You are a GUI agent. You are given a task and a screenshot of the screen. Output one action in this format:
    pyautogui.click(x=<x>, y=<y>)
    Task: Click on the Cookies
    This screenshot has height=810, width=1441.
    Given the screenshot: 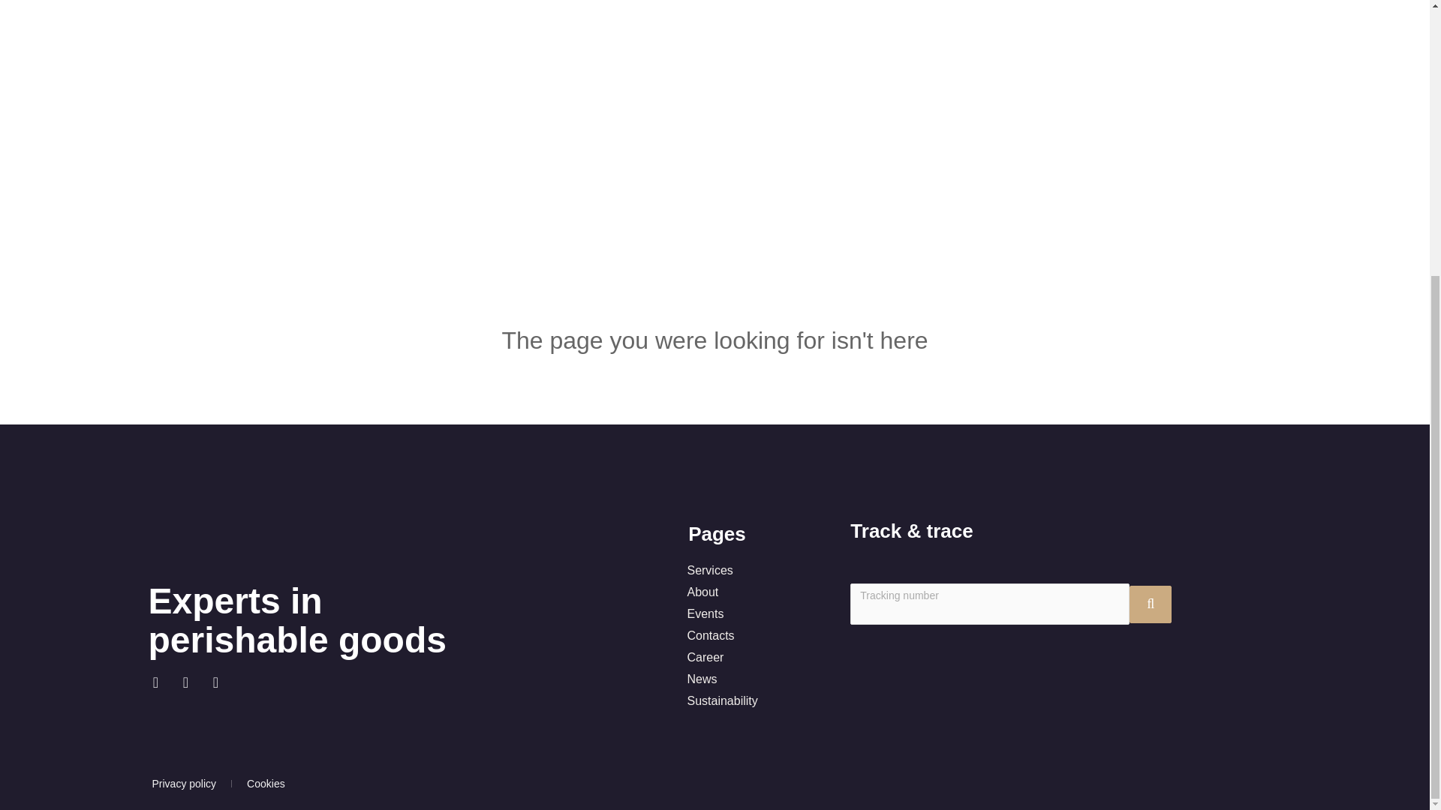 What is the action you would take?
    pyautogui.click(x=266, y=783)
    